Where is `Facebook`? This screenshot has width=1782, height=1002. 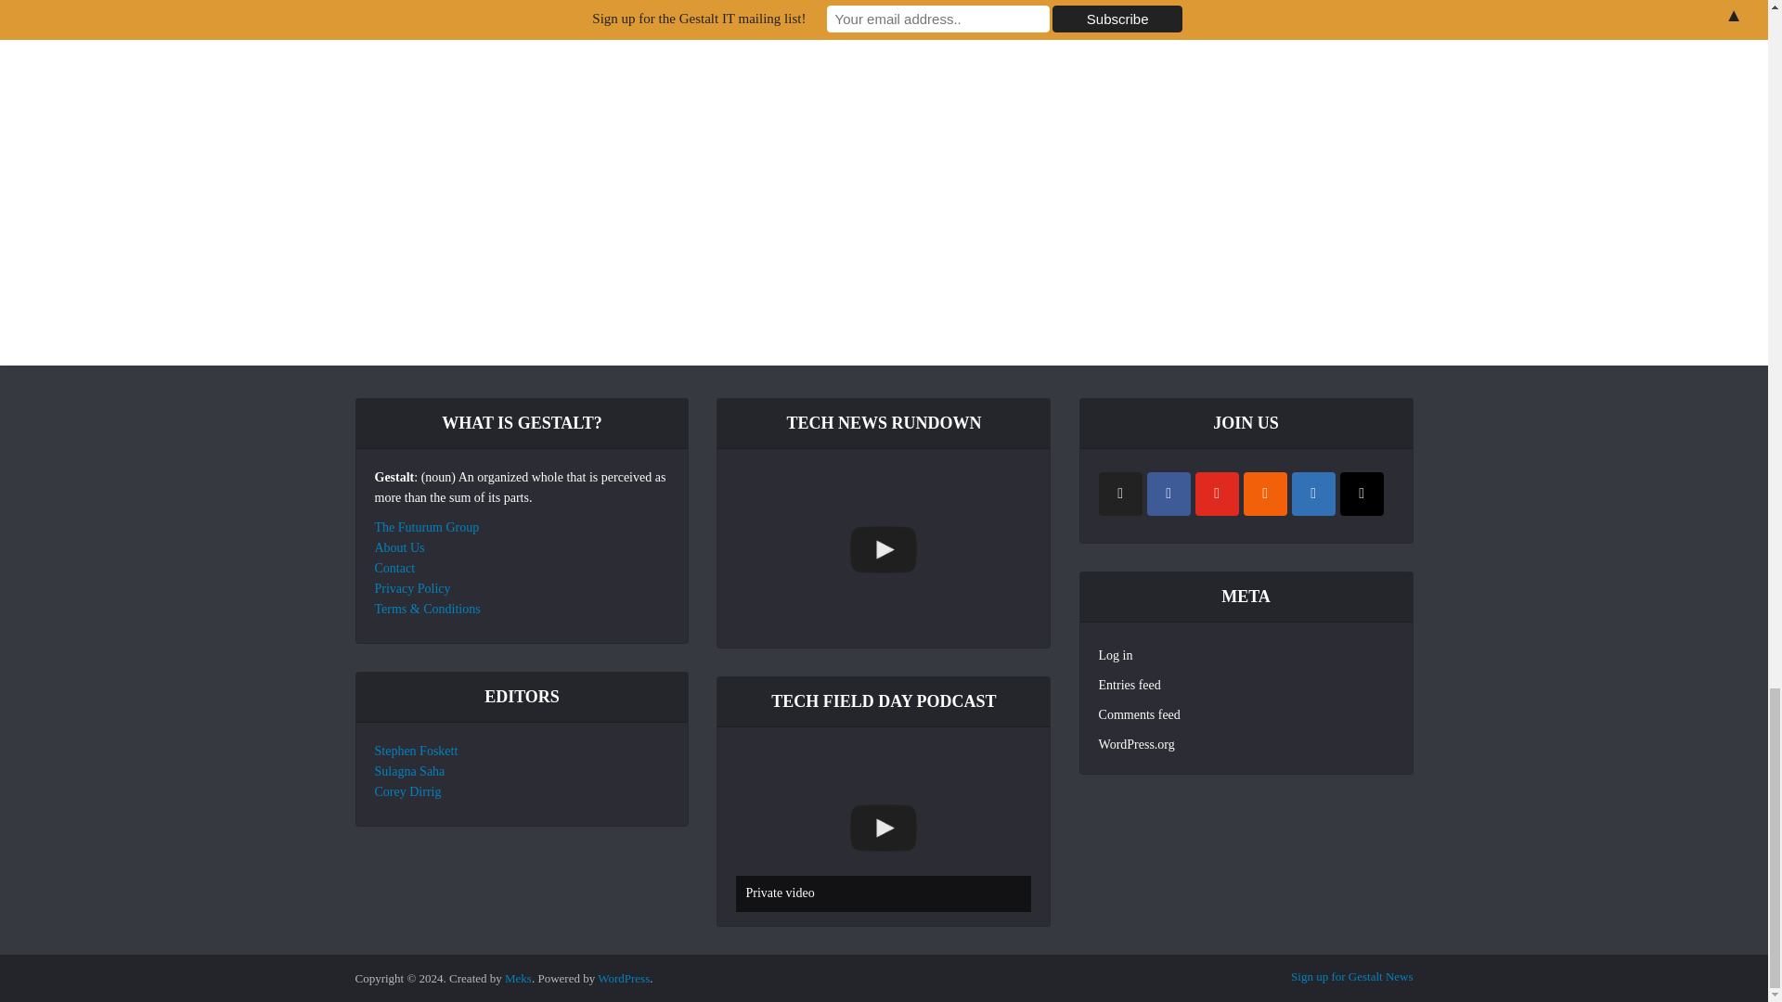
Facebook is located at coordinates (1169, 494).